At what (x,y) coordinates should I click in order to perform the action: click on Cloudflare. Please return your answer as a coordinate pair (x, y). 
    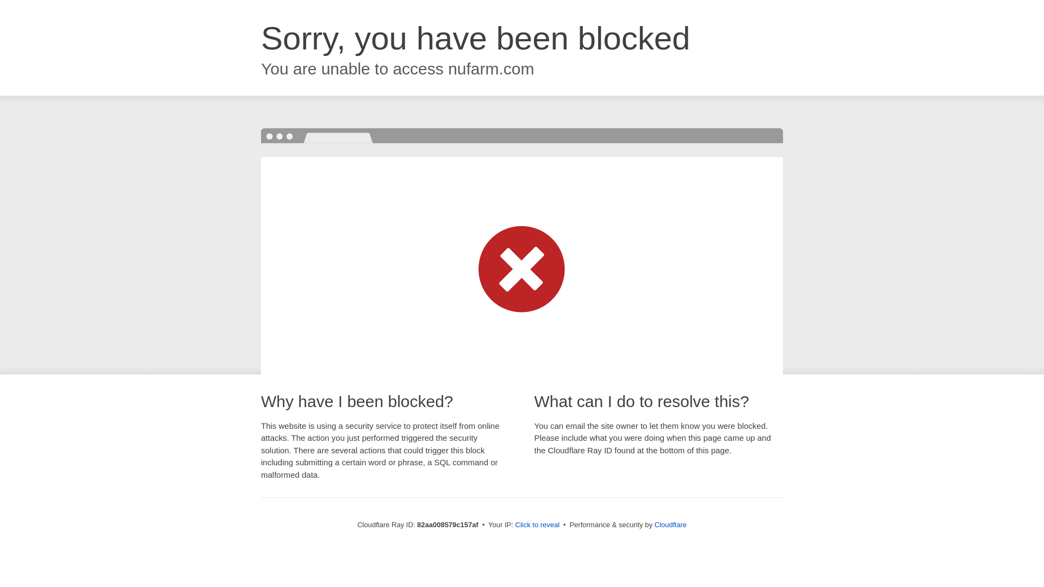
    Looking at the image, I should click on (671, 525).